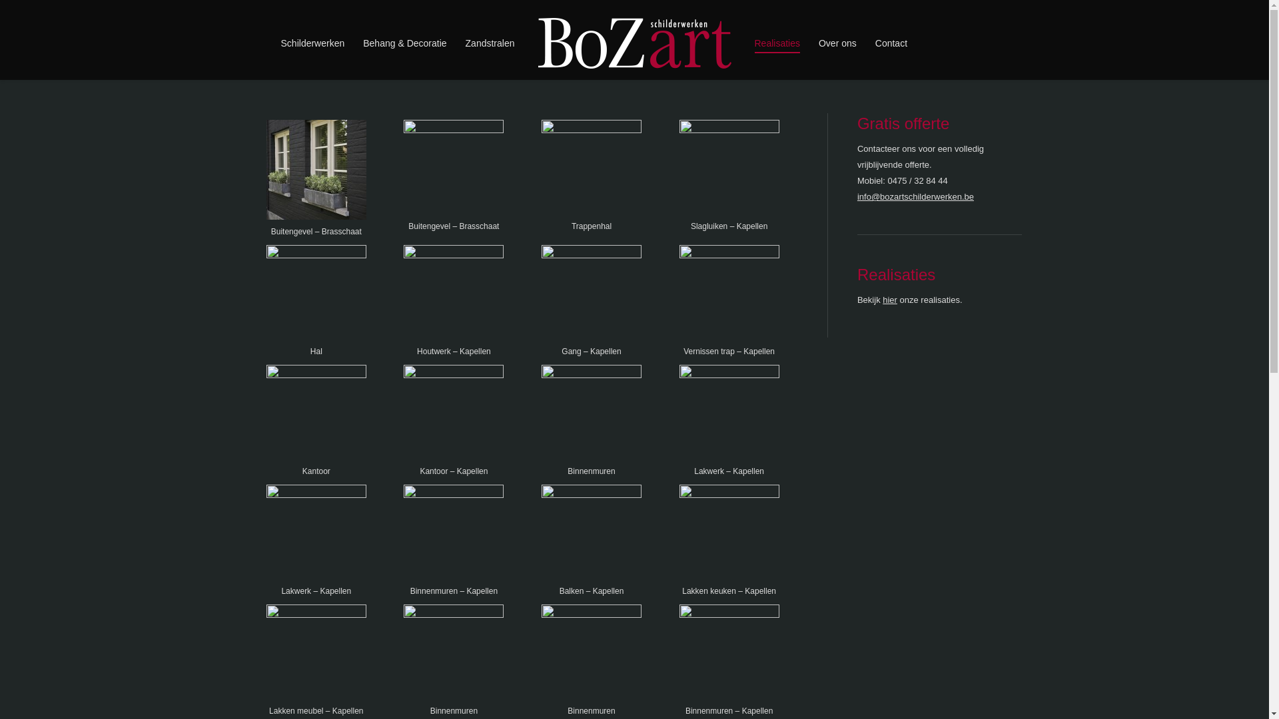  I want to click on Schilderen van buitenmuren in Brasschaat., so click(316, 170).